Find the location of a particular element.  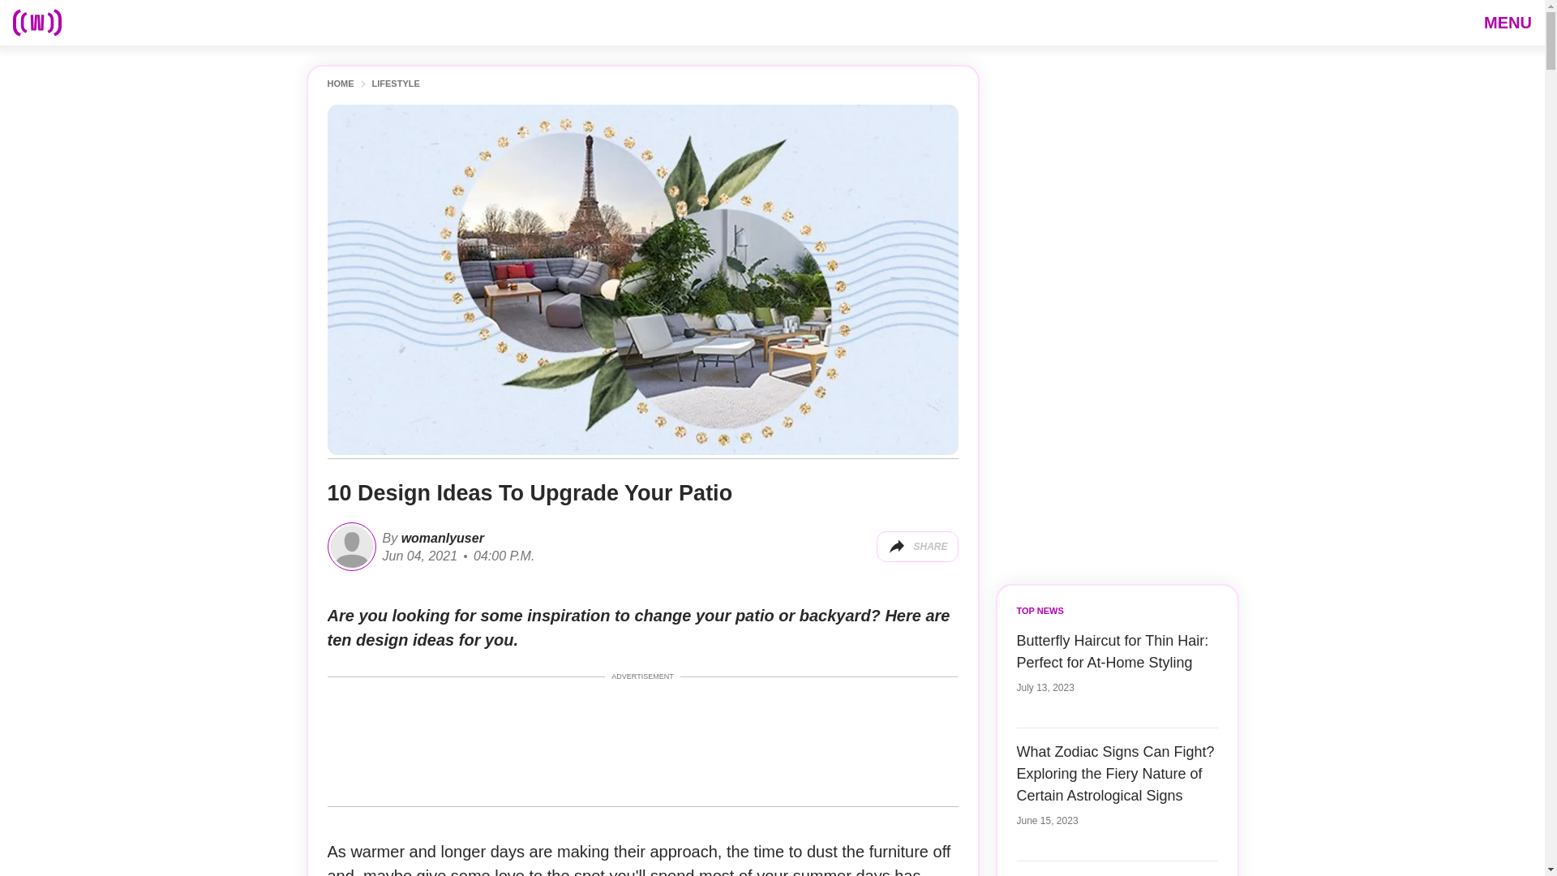

HOME is located at coordinates (341, 84).